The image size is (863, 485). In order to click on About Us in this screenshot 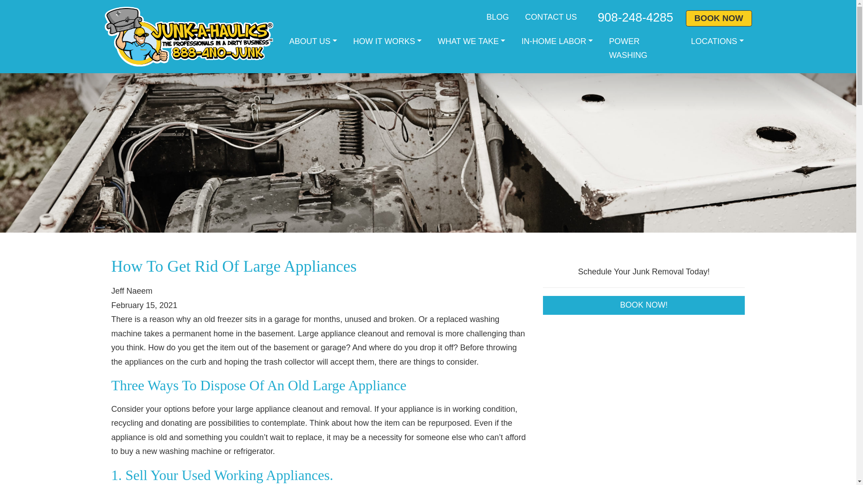, I will do `click(313, 41)`.